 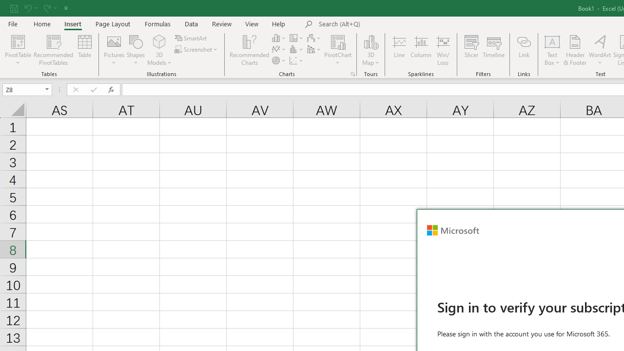 What do you see at coordinates (471, 50) in the screenshot?
I see `Slicer...` at bounding box center [471, 50].